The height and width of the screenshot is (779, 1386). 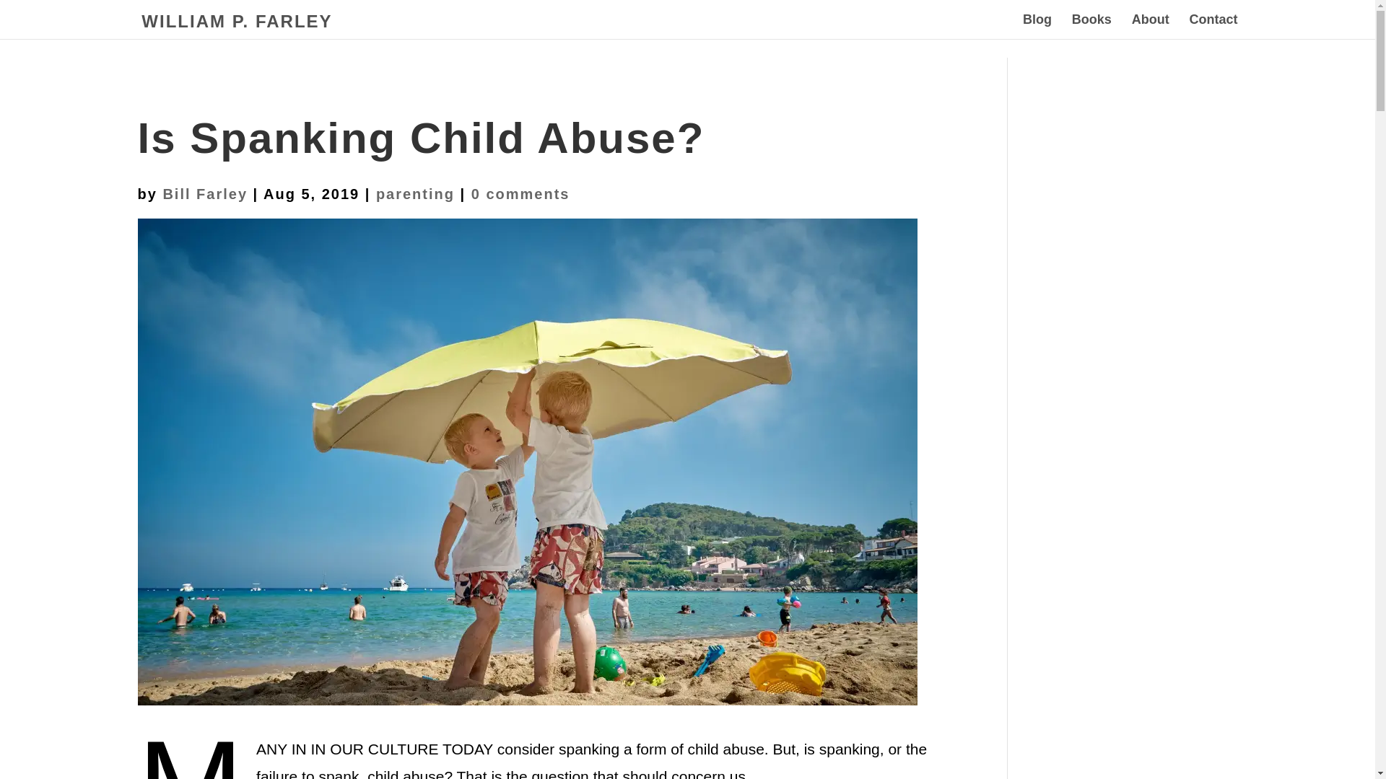 I want to click on Bill Farley, so click(x=205, y=193).